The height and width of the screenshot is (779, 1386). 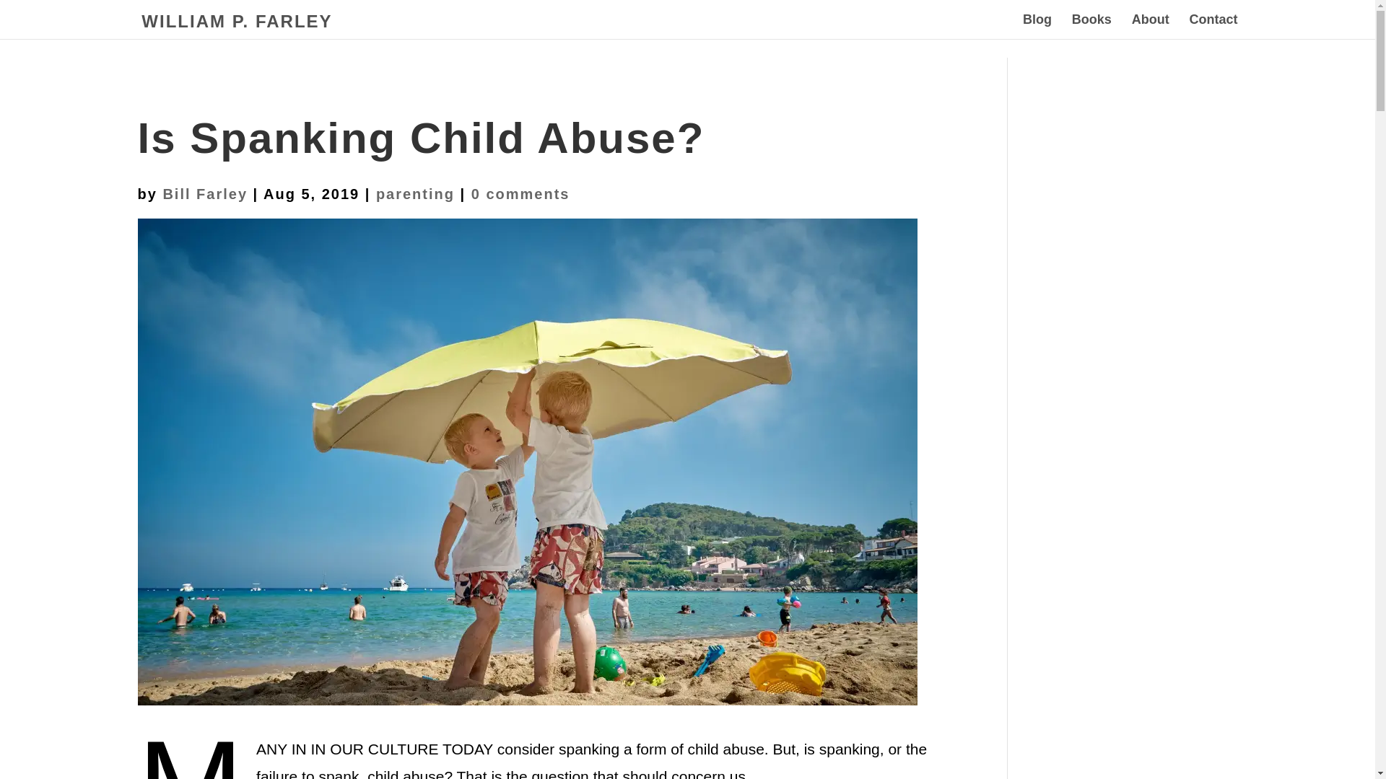 I want to click on Bill Farley, so click(x=205, y=193).